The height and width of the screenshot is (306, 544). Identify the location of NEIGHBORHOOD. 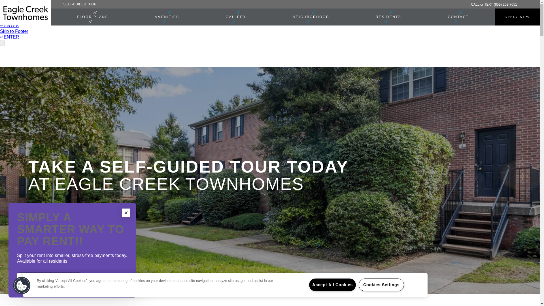
(311, 17).